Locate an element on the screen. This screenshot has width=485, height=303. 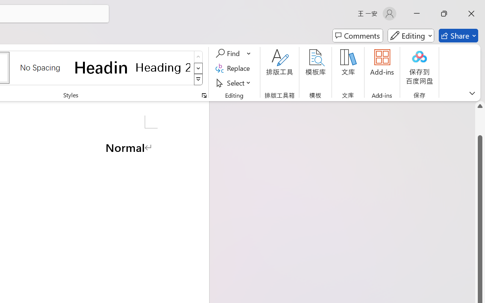
Line up is located at coordinates (480, 106).